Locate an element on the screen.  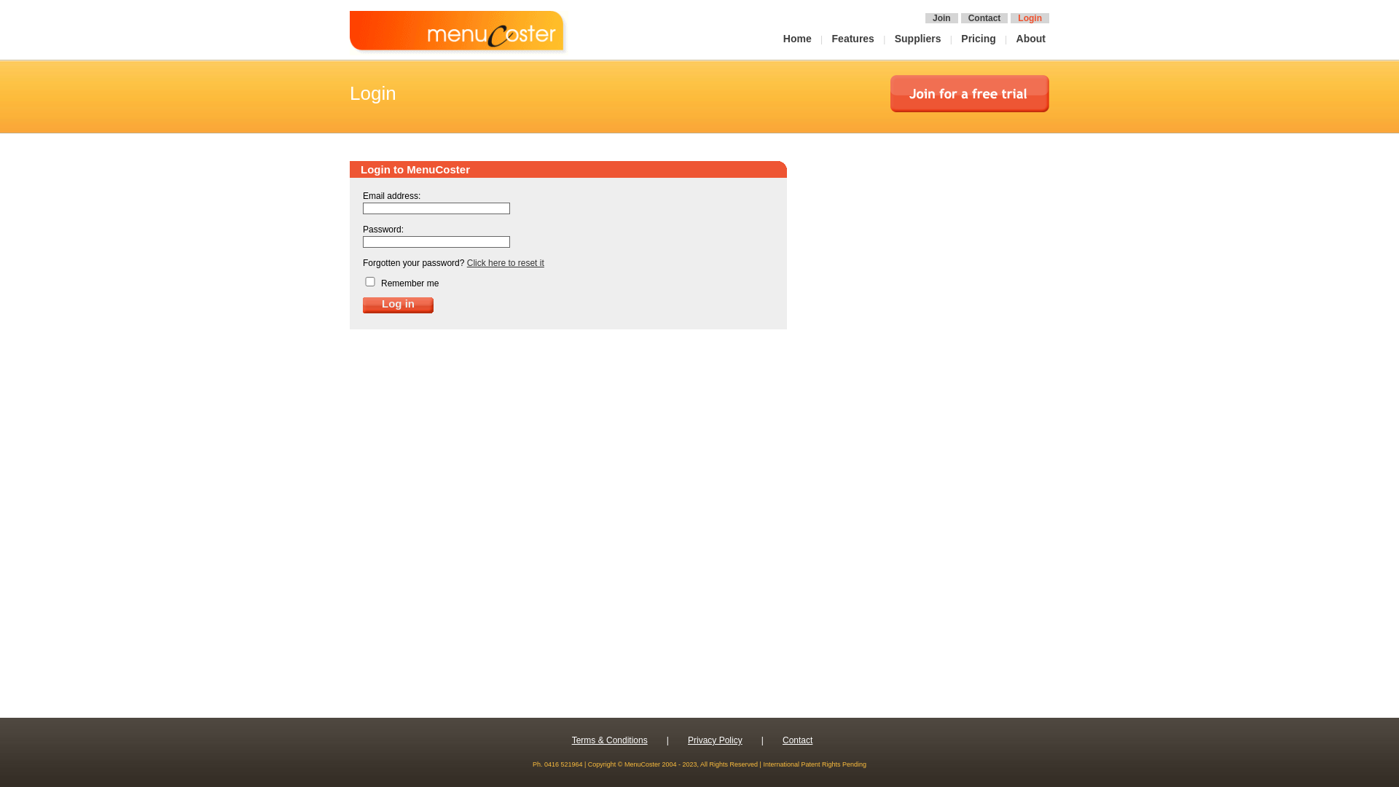
Pricing is located at coordinates (980, 39).